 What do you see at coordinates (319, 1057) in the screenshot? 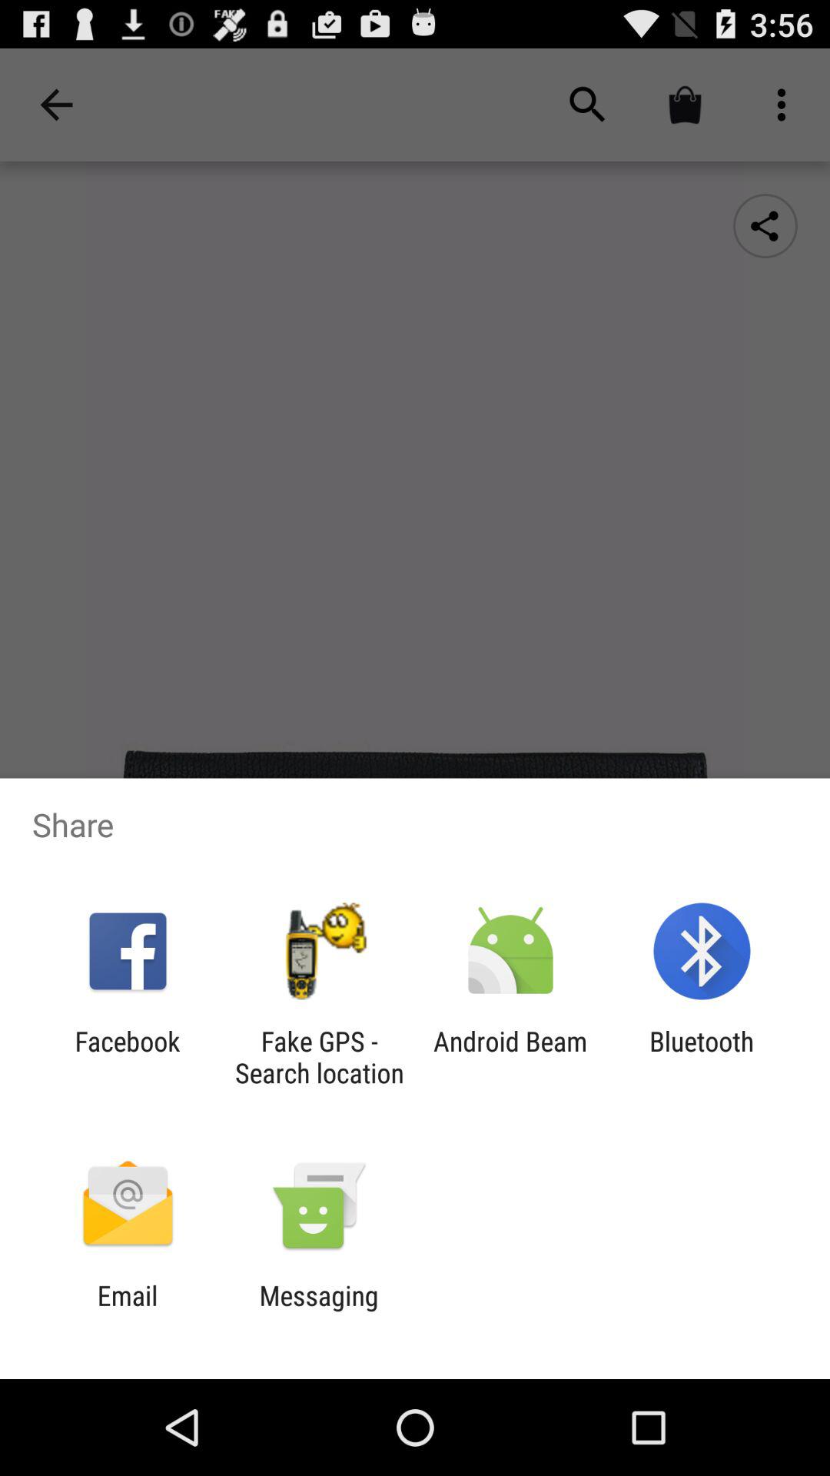
I see `tap icon next to the android beam` at bounding box center [319, 1057].